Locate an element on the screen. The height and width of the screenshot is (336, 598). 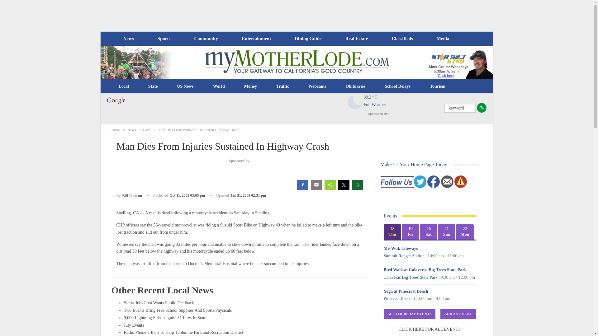
Local is located at coordinates (124, 86).